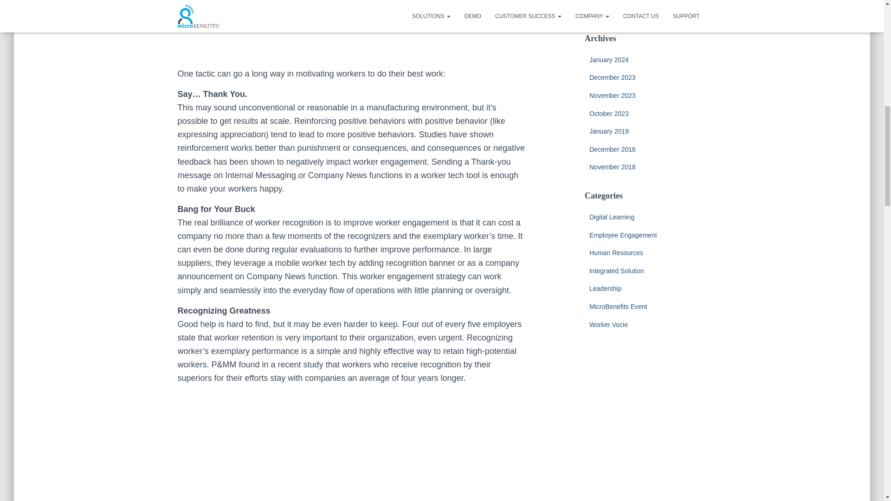 This screenshot has height=501, width=891. I want to click on November 2023, so click(613, 95).